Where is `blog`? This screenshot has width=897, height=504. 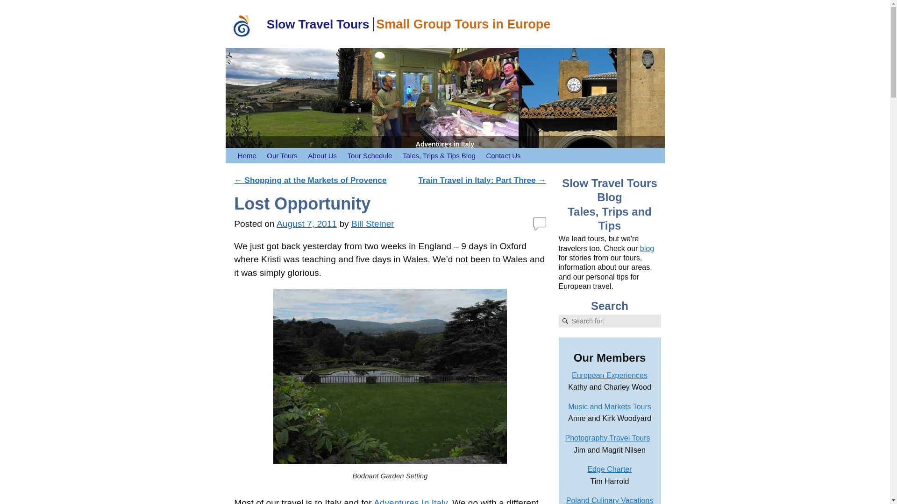 blog is located at coordinates (647, 248).